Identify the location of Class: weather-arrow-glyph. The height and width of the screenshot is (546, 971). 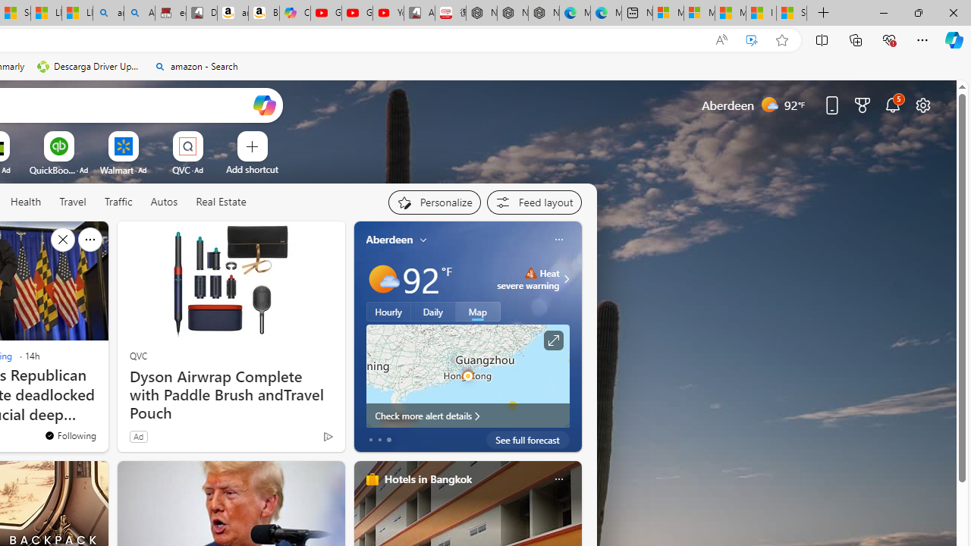
(566, 279).